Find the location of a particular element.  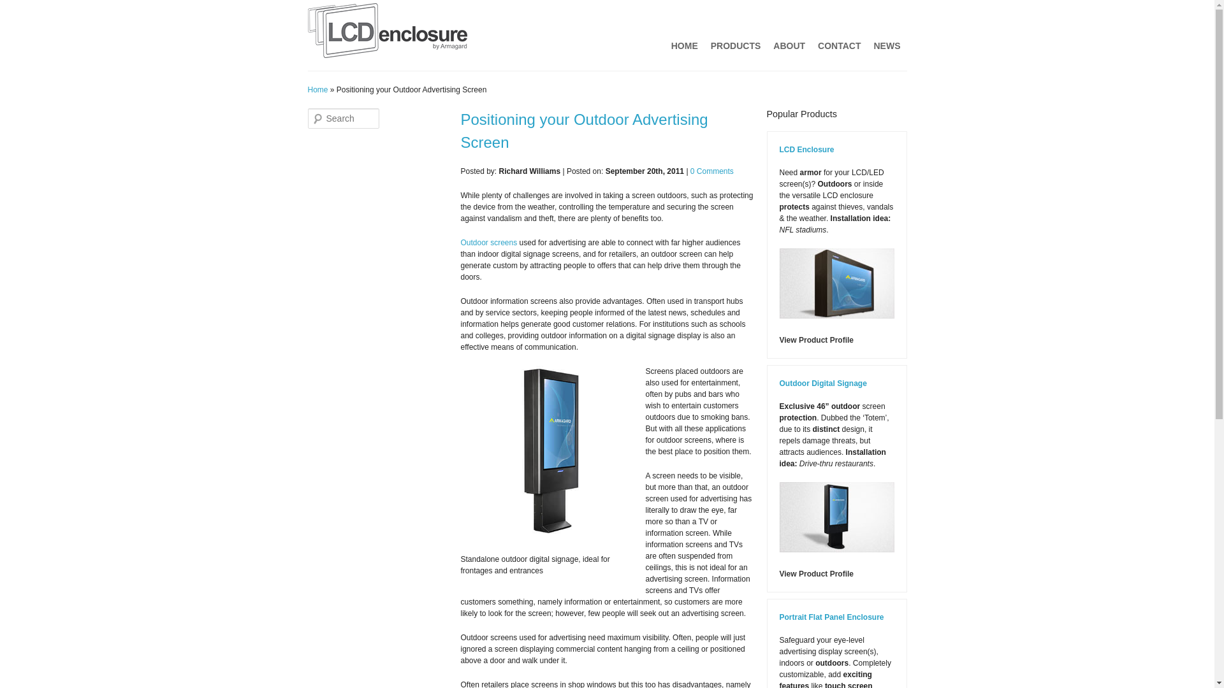

ABOUT is located at coordinates (789, 45).